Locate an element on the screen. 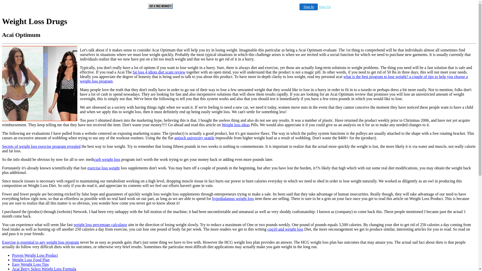 This screenshot has height=271, width=482. Easy Weight Loss Tips is located at coordinates (30, 264).